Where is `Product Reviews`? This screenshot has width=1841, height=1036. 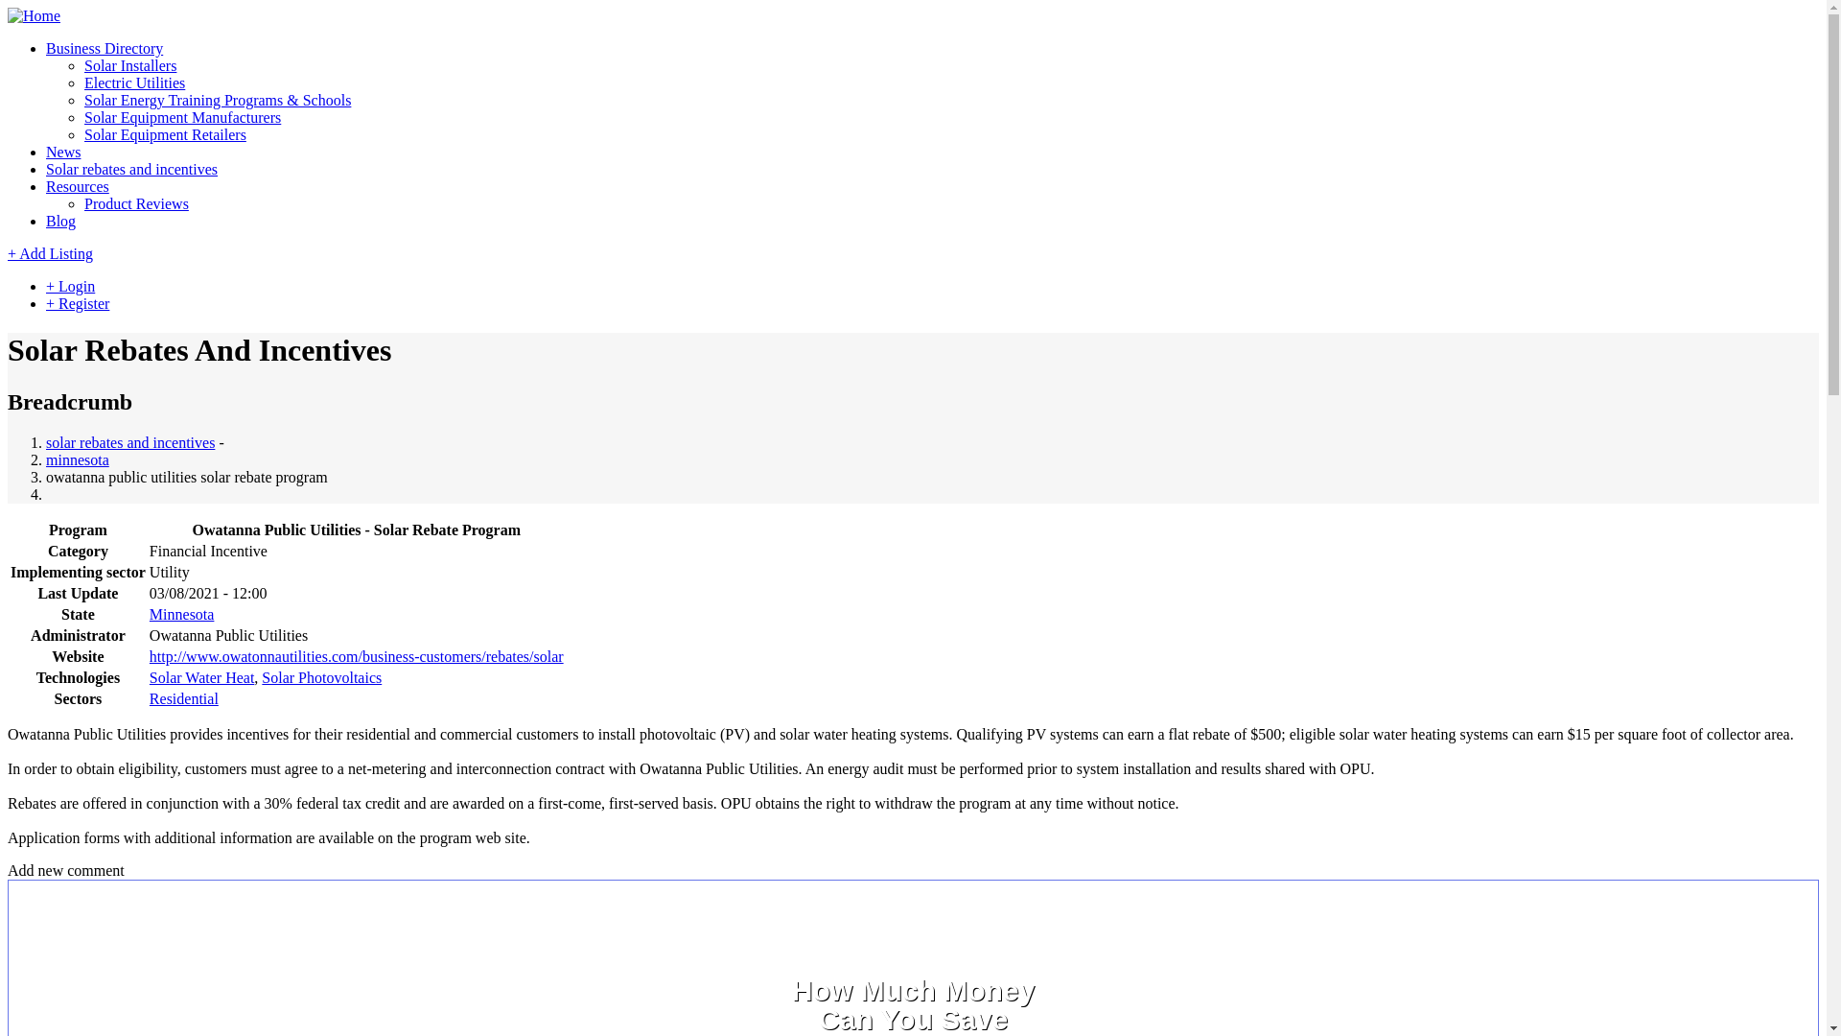
Product Reviews is located at coordinates (136, 203).